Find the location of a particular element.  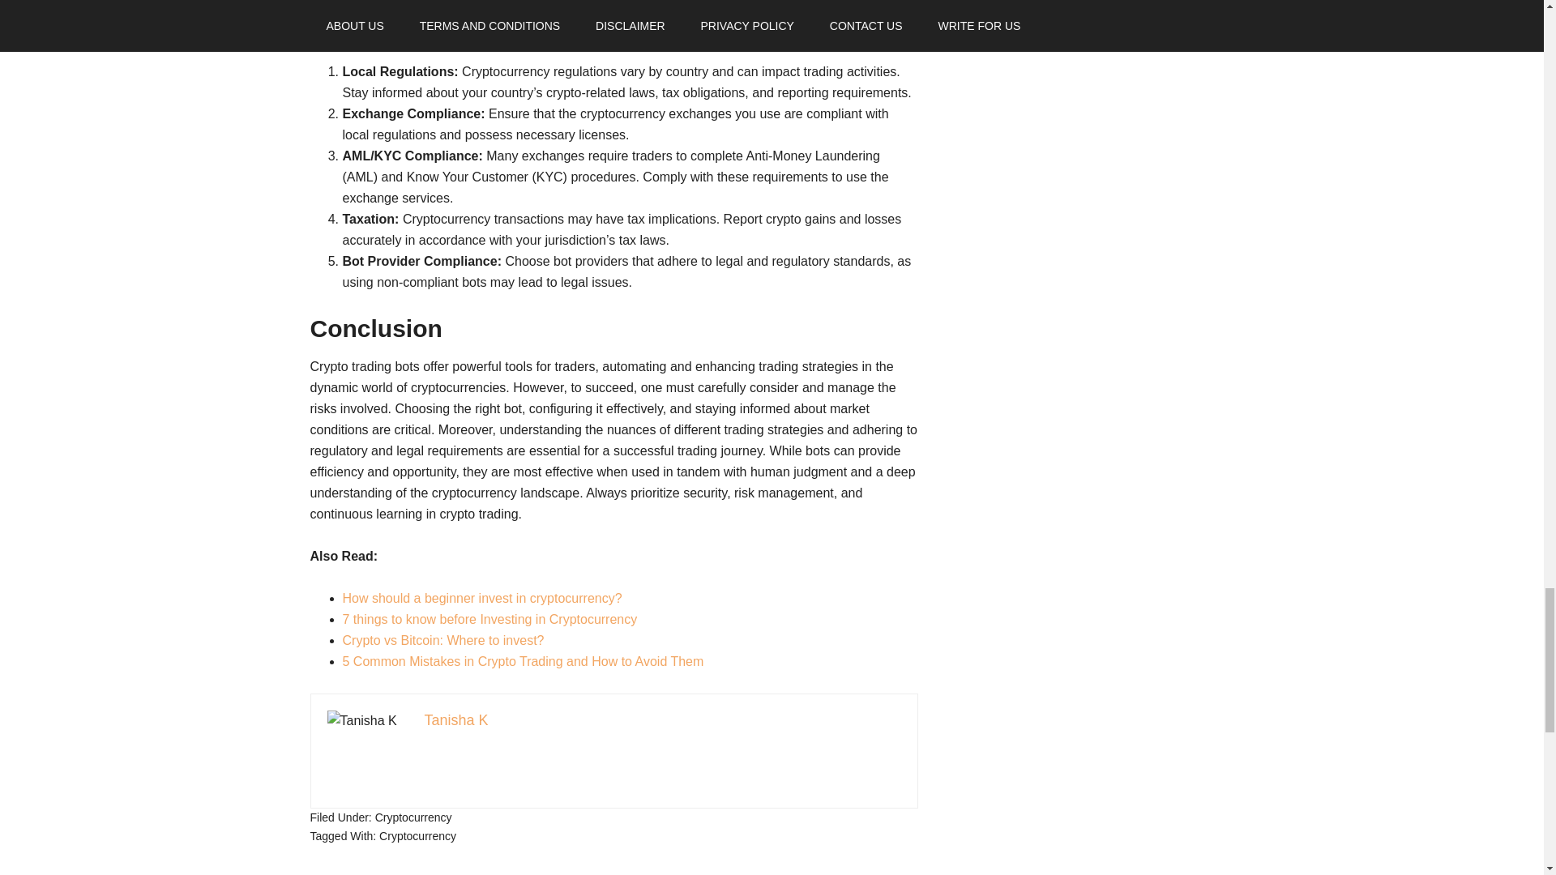

How should a beginner invest in cryptocurrency? is located at coordinates (481, 598).